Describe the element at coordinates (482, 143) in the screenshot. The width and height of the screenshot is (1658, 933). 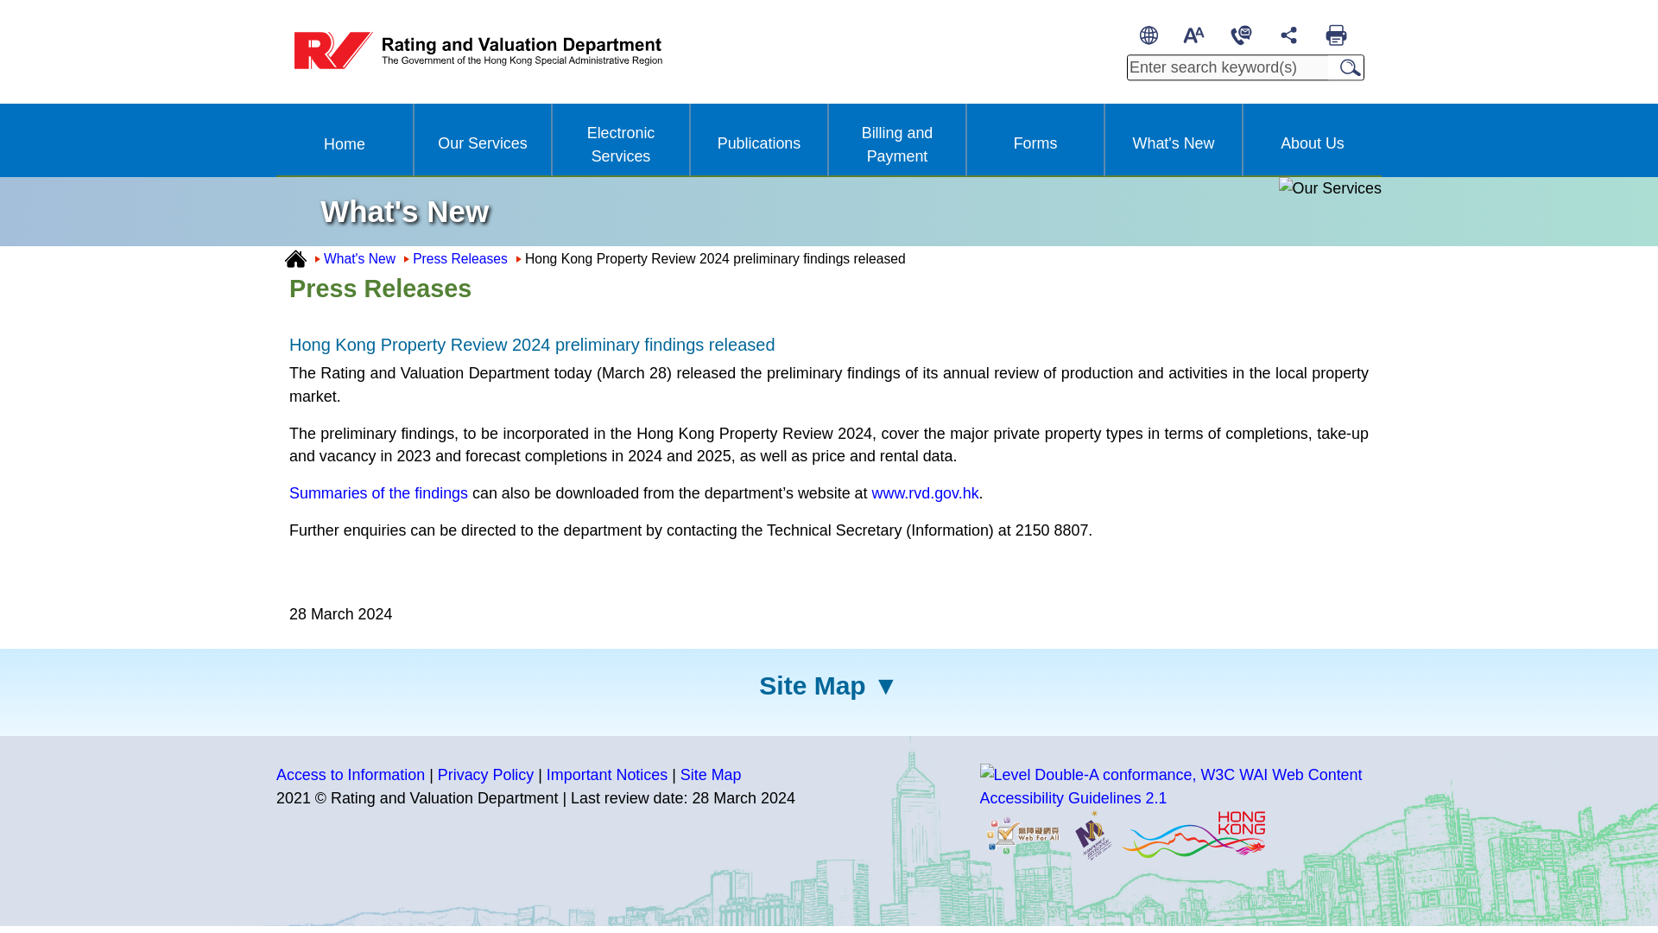
I see `Our Services` at that location.